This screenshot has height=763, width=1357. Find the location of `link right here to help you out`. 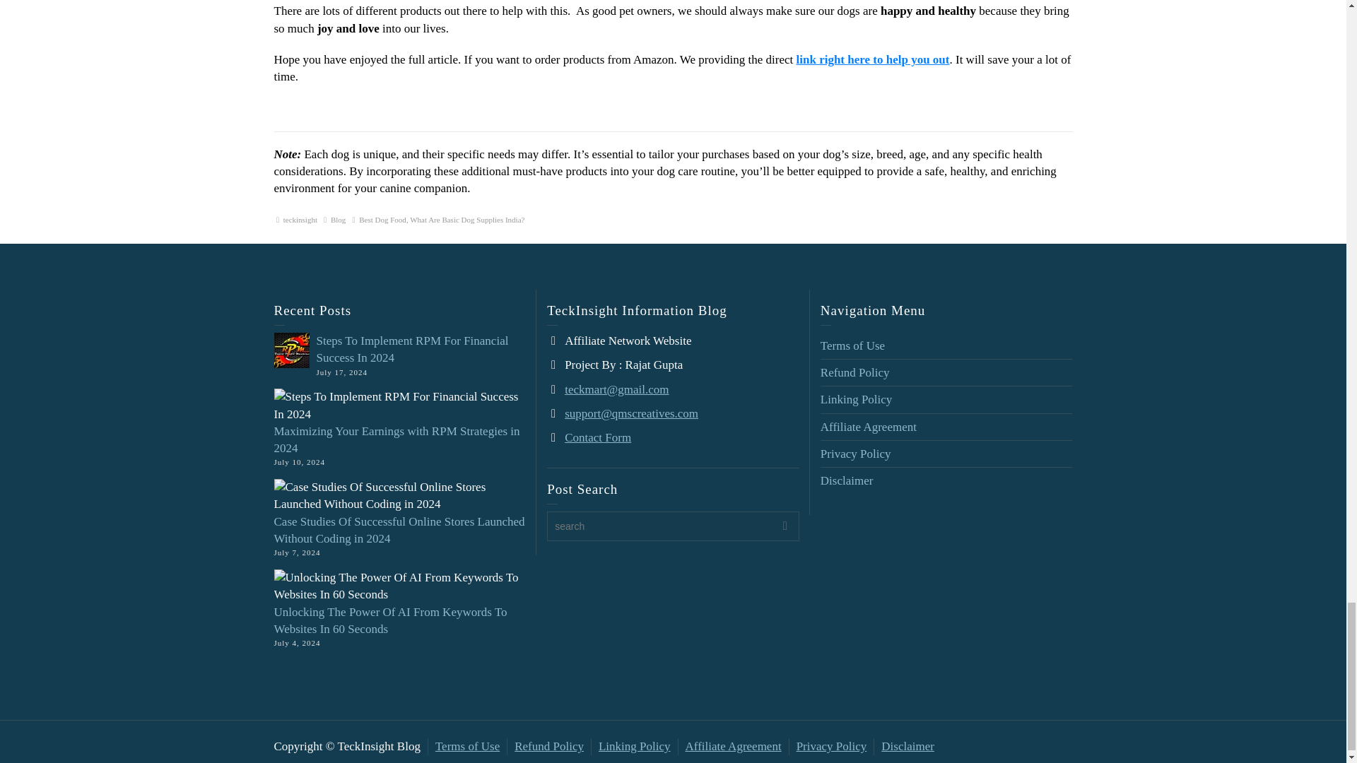

link right here to help you out is located at coordinates (874, 59).